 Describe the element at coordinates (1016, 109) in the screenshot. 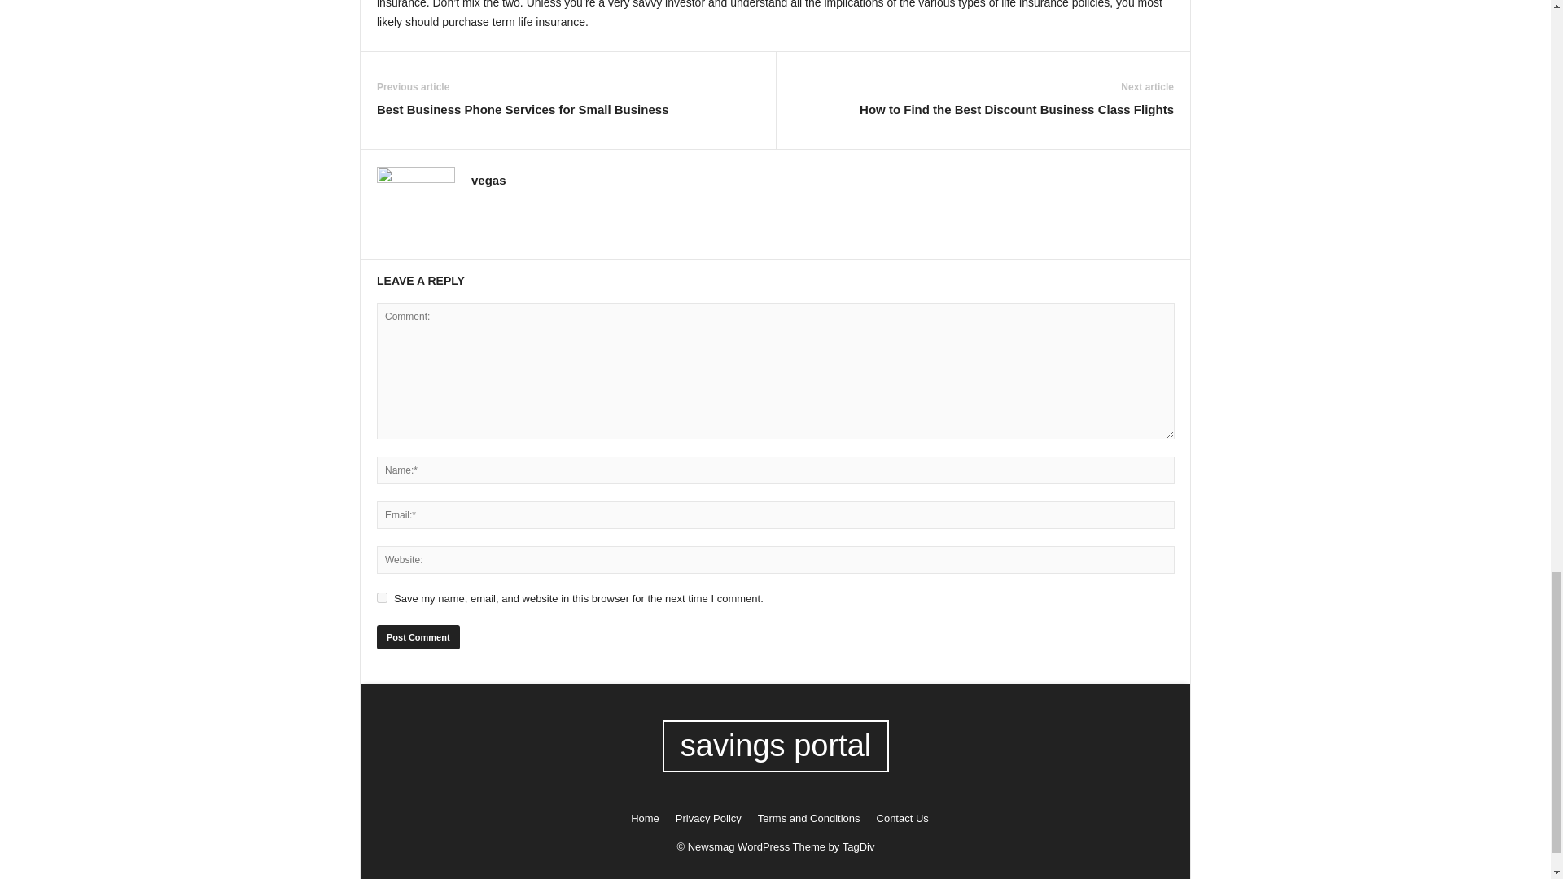

I see `How to Find the Best Discount Business Class Flights` at that location.